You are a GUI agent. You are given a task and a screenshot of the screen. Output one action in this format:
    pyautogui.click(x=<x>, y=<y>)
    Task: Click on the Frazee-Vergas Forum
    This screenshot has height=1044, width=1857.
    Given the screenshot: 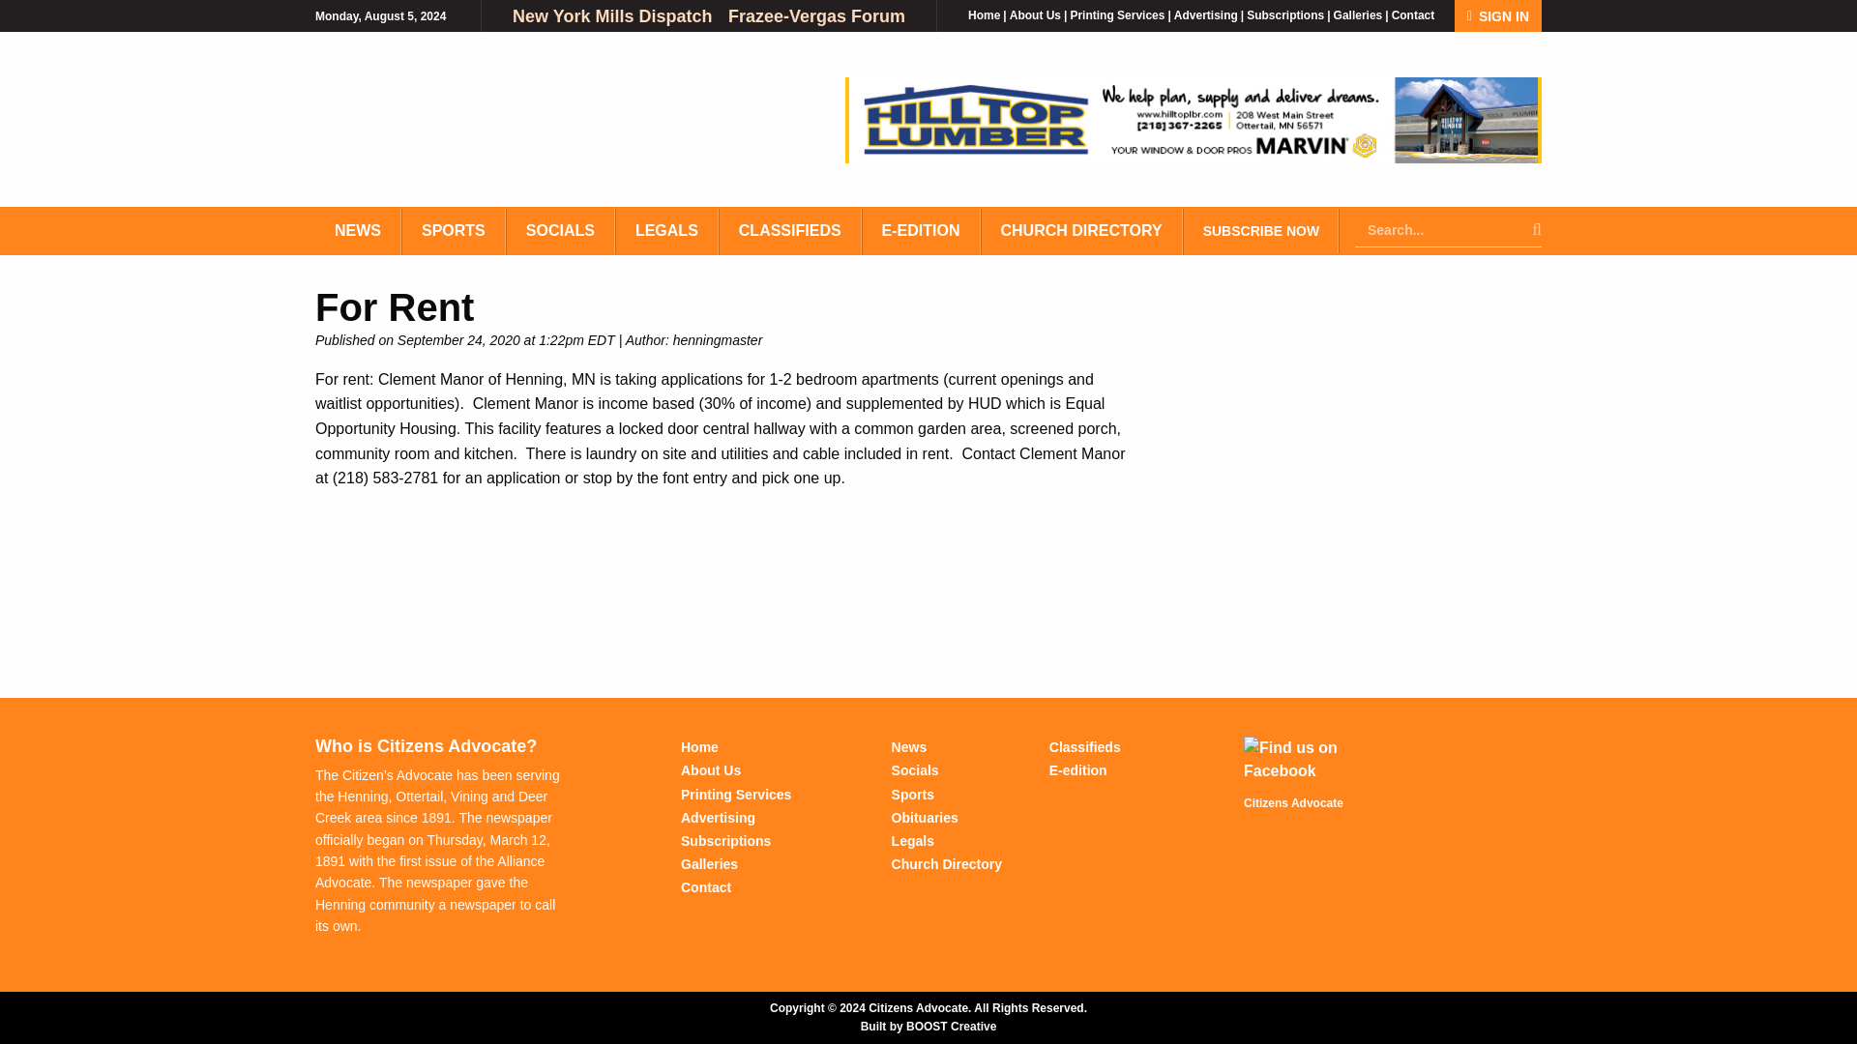 What is the action you would take?
    pyautogui.click(x=816, y=15)
    